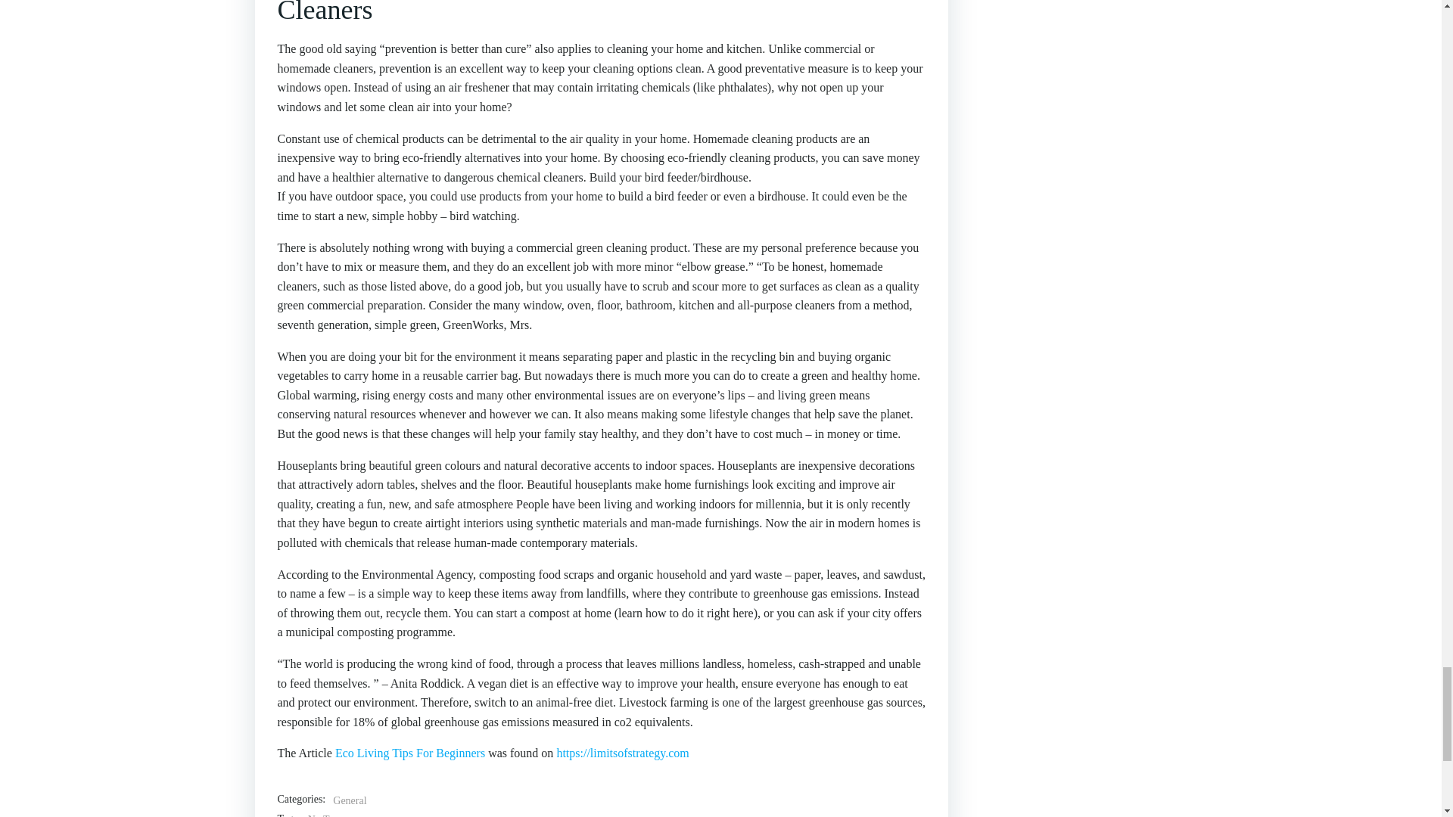 The height and width of the screenshot is (817, 1453). What do you see at coordinates (349, 800) in the screenshot?
I see `General` at bounding box center [349, 800].